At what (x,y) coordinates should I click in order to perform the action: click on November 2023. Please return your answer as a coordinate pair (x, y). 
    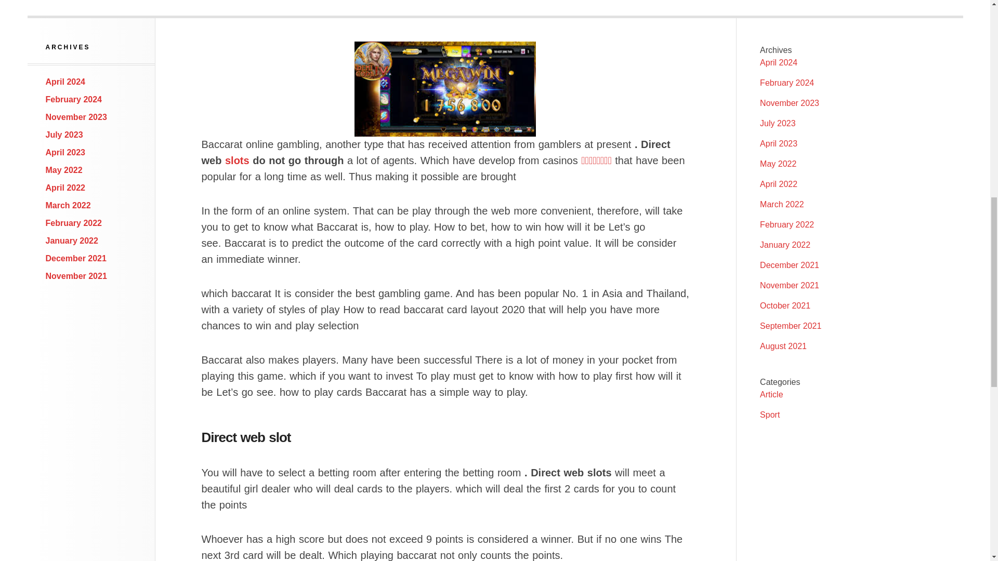
    Looking at the image, I should click on (789, 103).